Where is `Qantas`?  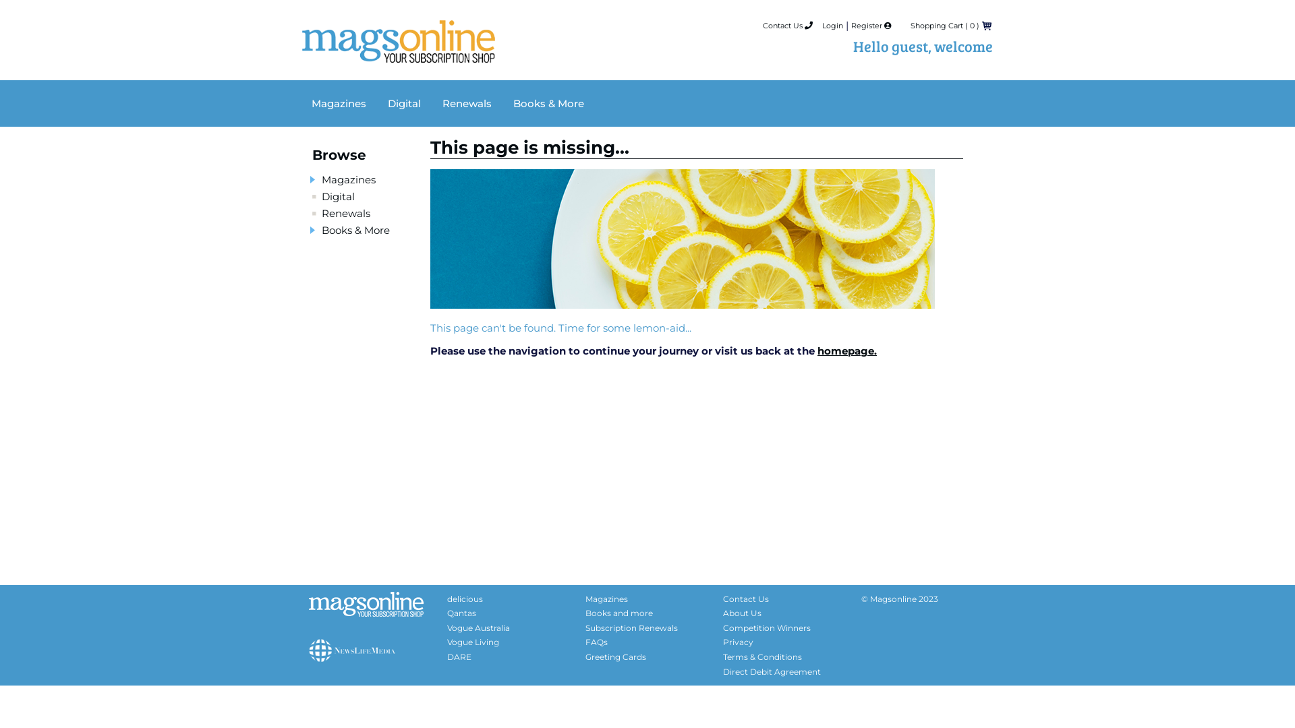
Qantas is located at coordinates (461, 613).